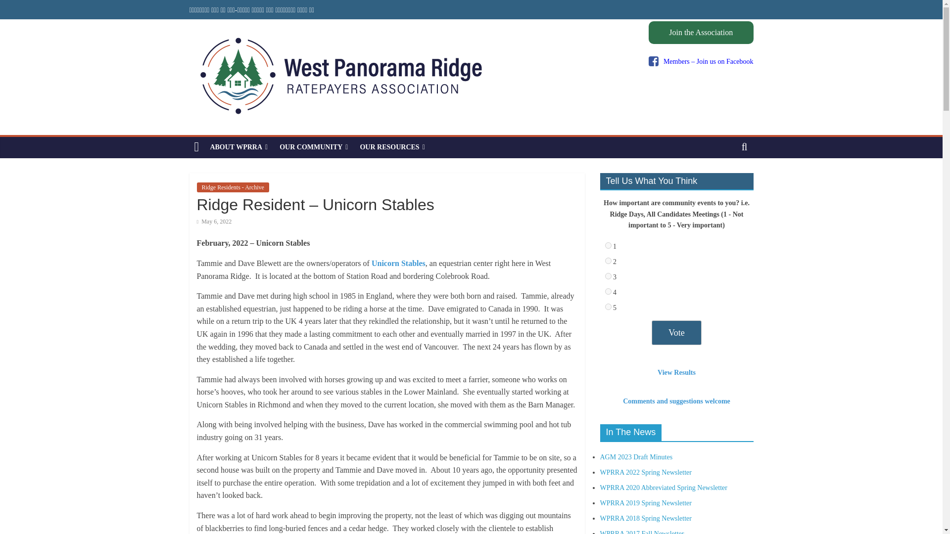  I want to click on 31, so click(608, 276).